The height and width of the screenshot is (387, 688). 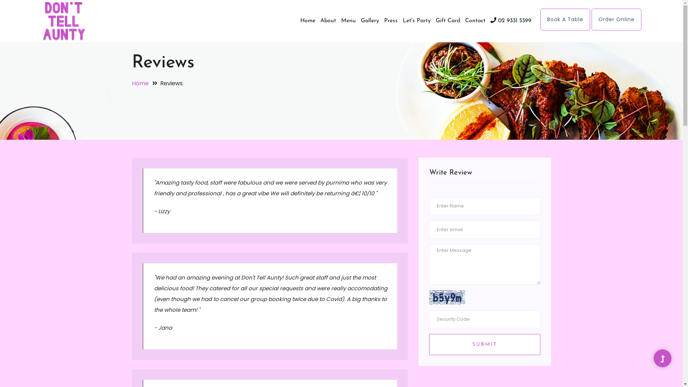 I want to click on Go to Top, so click(x=663, y=359).